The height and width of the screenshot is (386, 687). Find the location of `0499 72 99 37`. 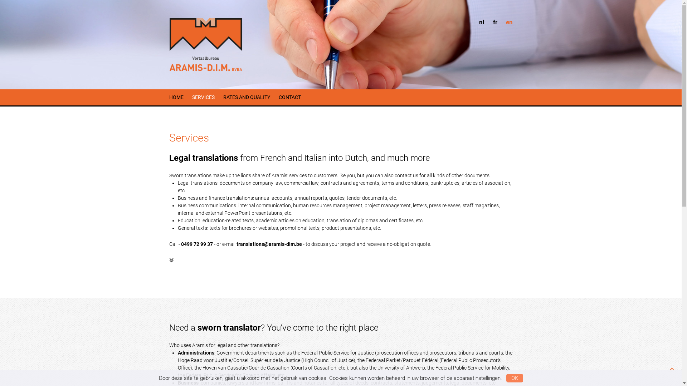

0499 72 99 37 is located at coordinates (197, 244).